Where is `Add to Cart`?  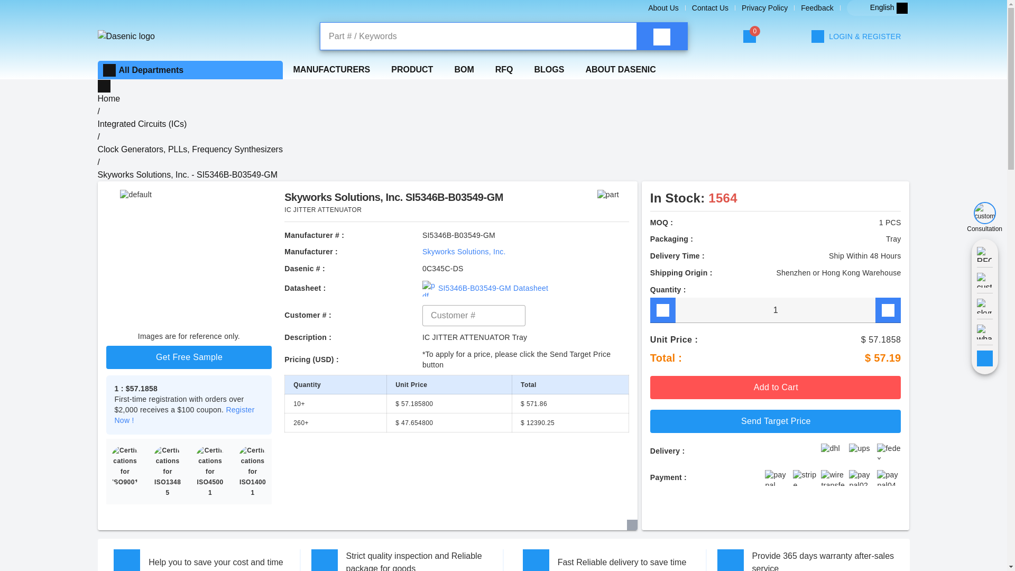 Add to Cart is located at coordinates (776, 387).